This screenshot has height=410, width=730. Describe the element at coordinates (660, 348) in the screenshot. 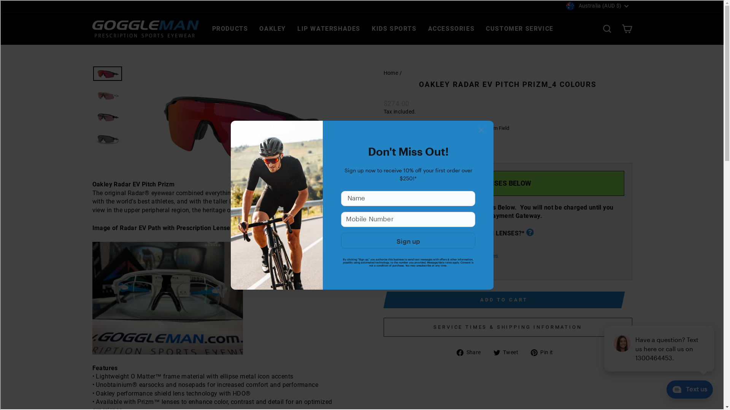

I see `podium webchat widget prompt` at that location.